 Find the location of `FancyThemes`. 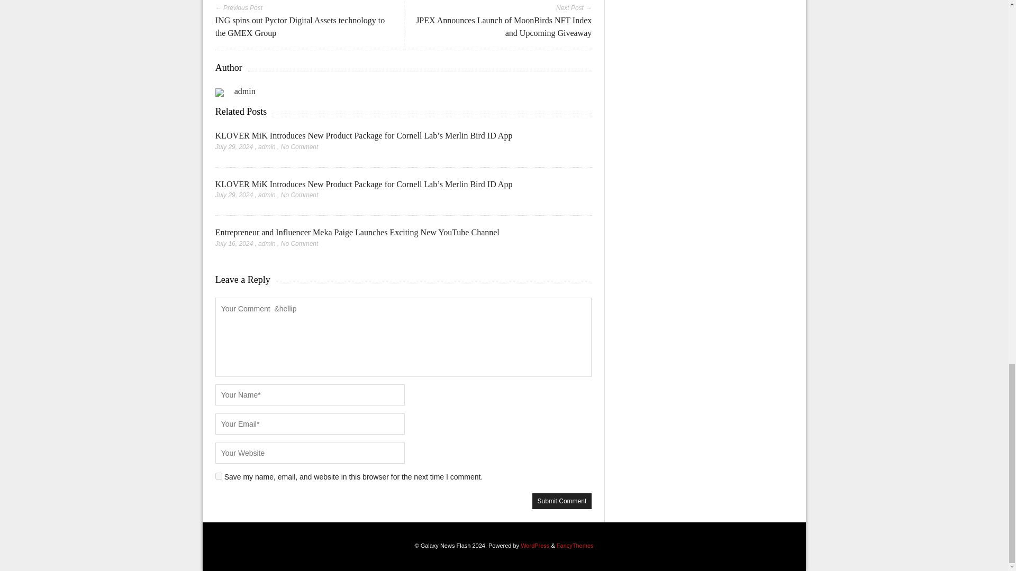

FancyThemes is located at coordinates (575, 546).